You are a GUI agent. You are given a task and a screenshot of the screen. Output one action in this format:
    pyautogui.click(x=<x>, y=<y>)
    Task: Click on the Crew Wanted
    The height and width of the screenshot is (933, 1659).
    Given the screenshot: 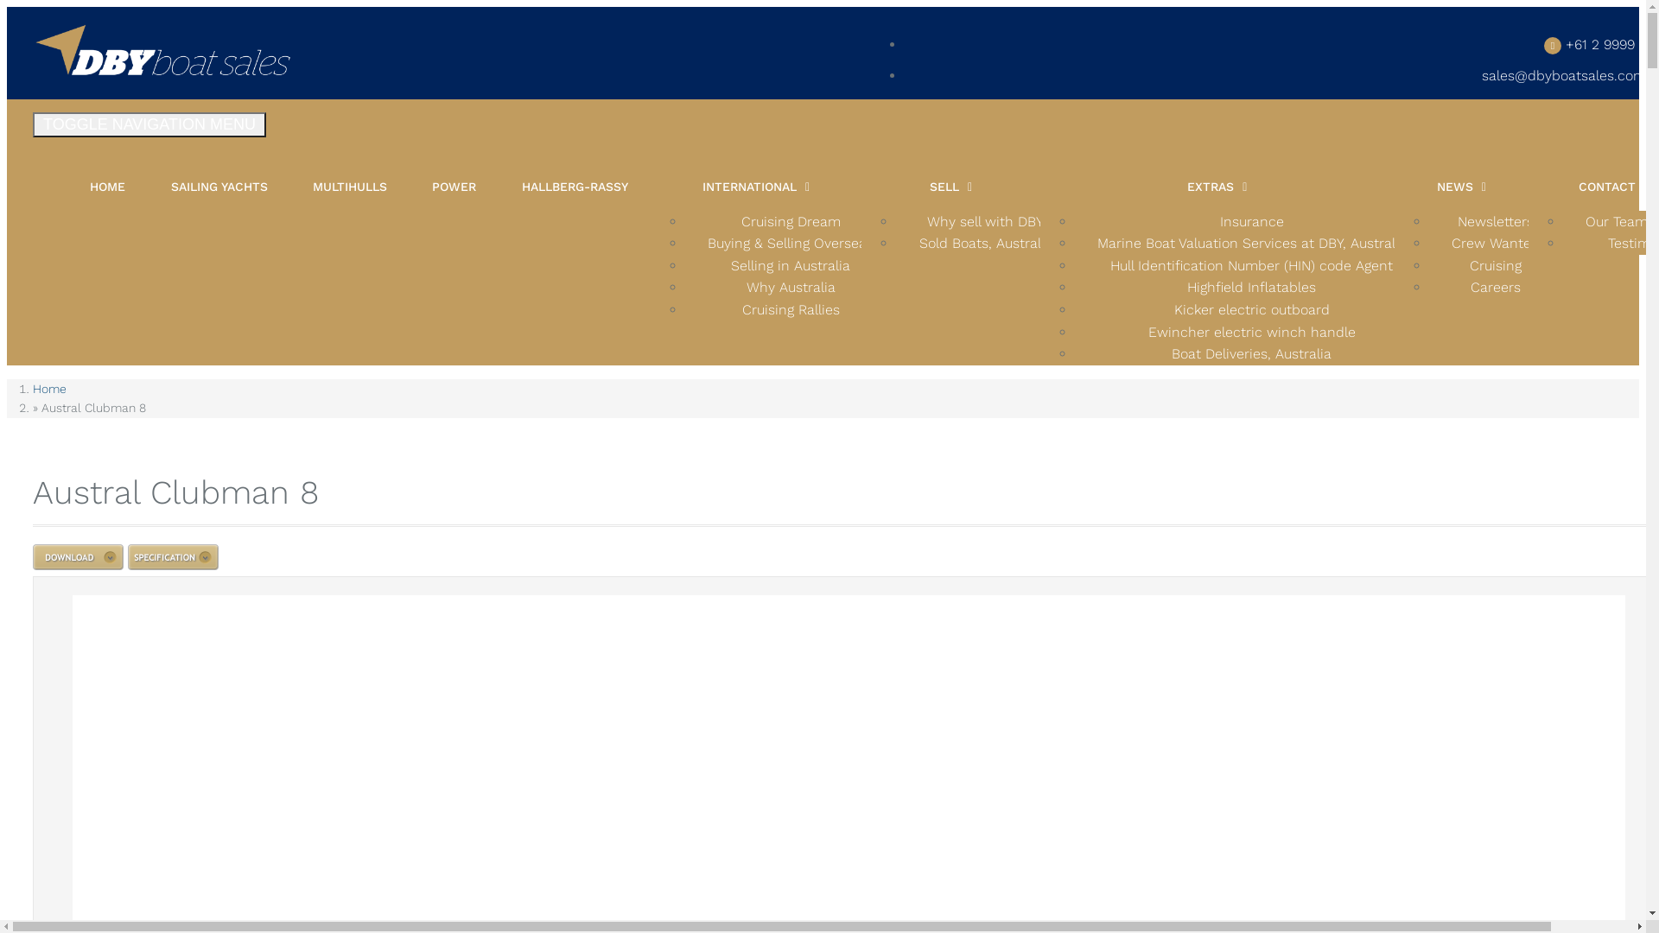 What is the action you would take?
    pyautogui.click(x=1496, y=244)
    